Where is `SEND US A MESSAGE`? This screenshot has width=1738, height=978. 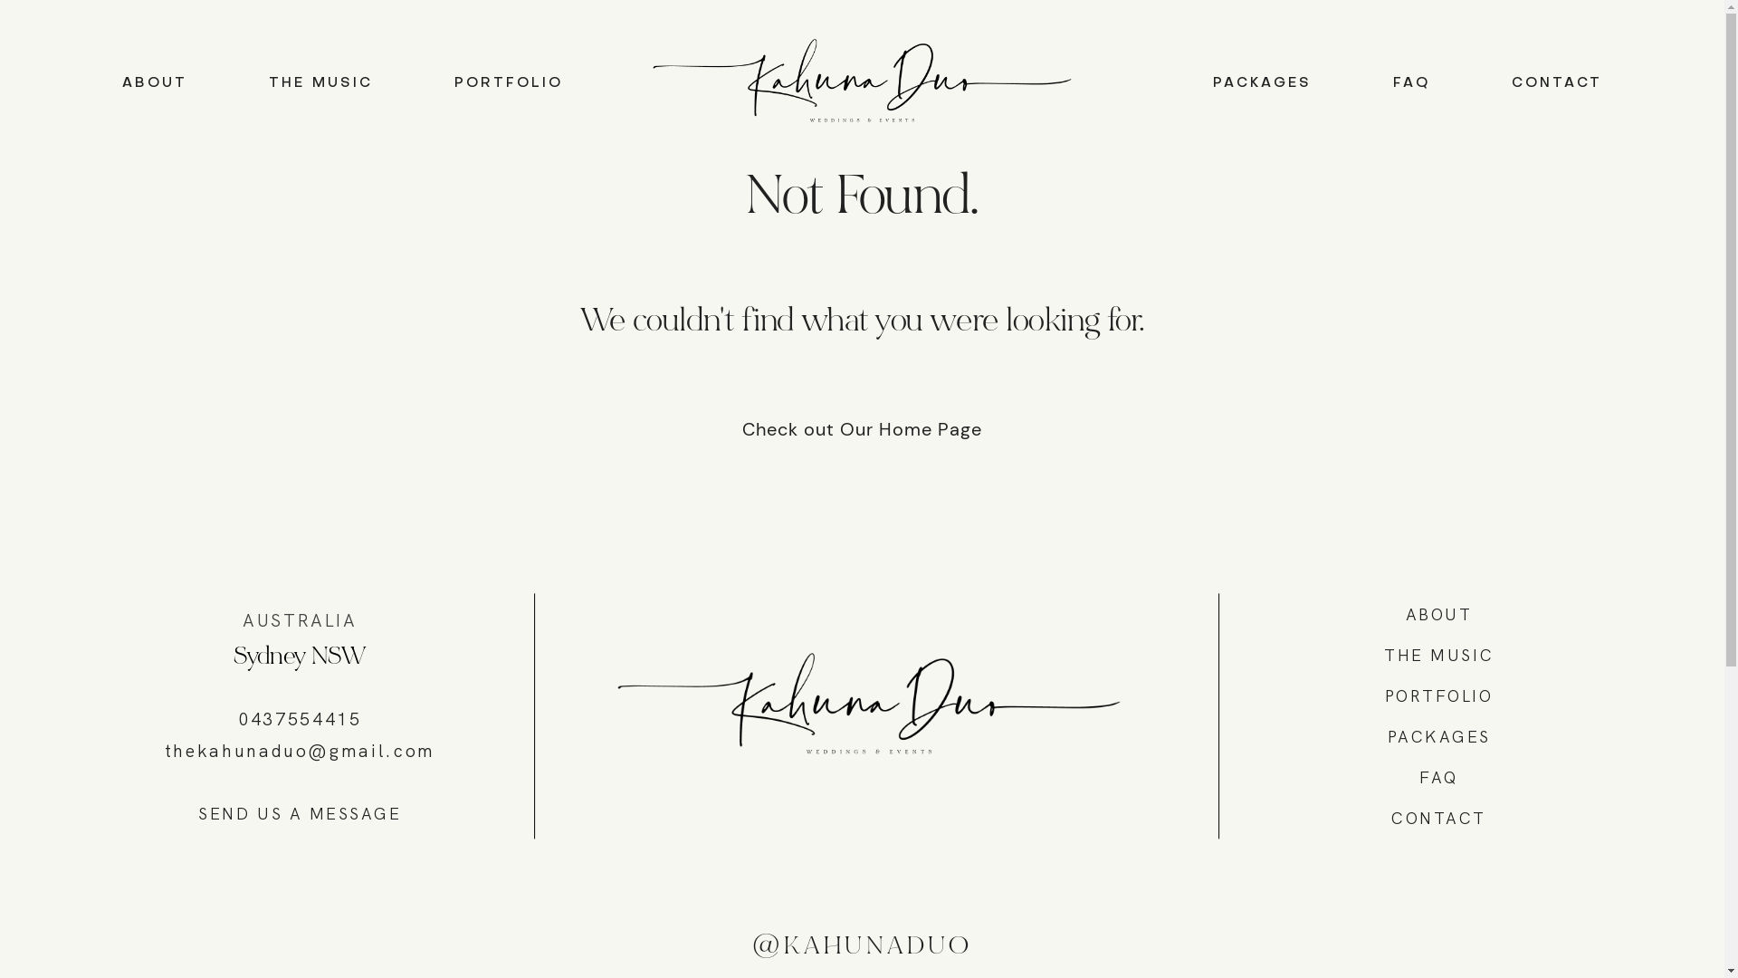
SEND US A MESSAGE is located at coordinates (300, 813).